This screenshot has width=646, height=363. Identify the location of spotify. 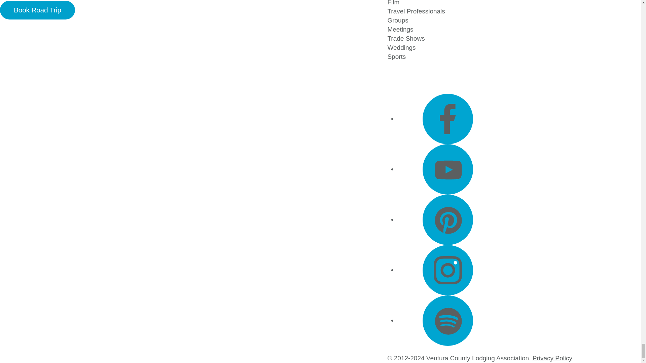
(447, 321).